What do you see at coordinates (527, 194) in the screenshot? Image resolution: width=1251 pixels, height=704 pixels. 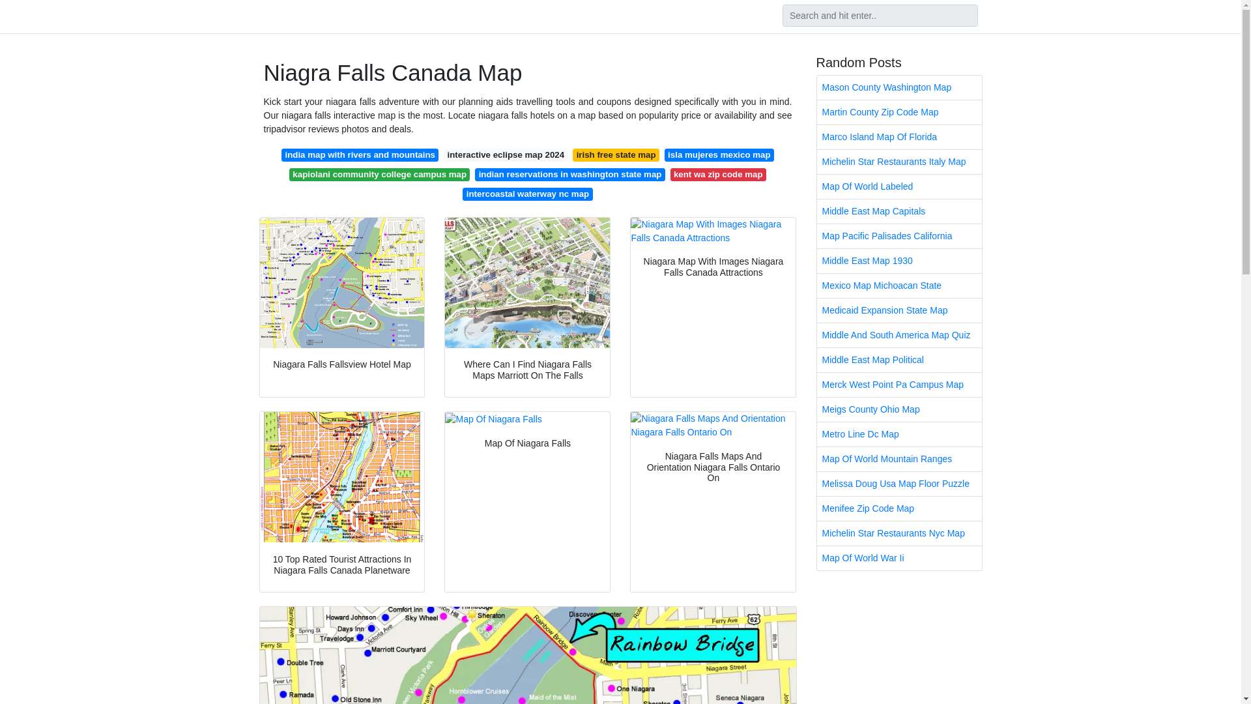 I see `intercoastal waterway nc map` at bounding box center [527, 194].